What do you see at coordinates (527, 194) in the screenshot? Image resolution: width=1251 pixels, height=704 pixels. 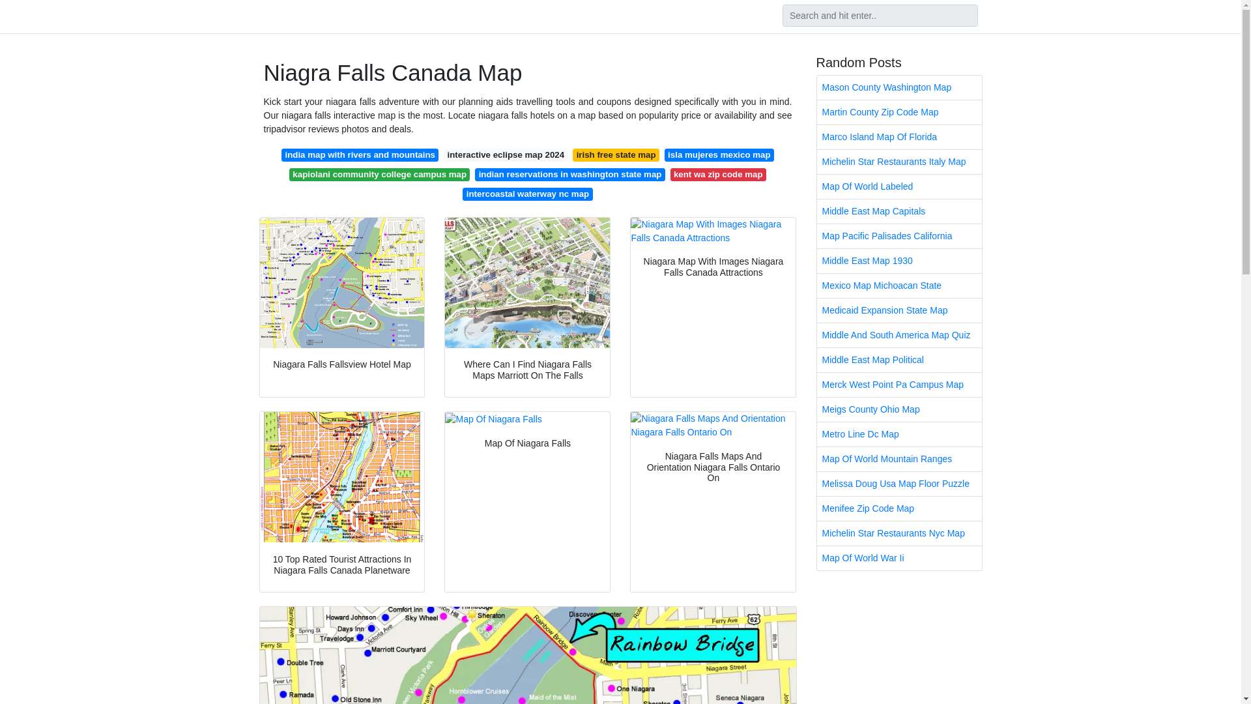 I see `intercoastal waterway nc map` at bounding box center [527, 194].